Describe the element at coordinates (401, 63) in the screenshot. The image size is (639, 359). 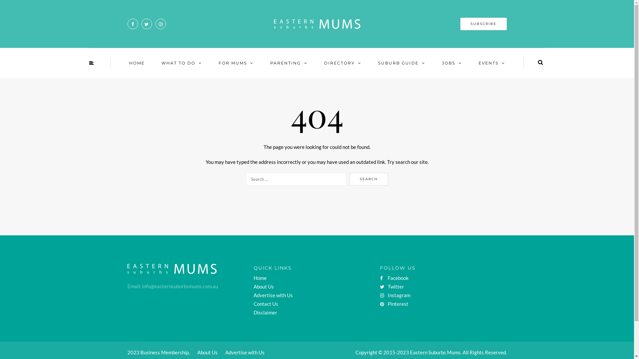
I see `SUBURB GUIDE` at that location.